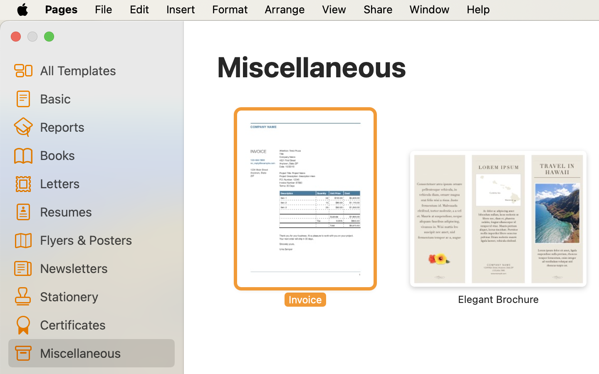 The height and width of the screenshot is (374, 599). I want to click on Basic, so click(104, 98).